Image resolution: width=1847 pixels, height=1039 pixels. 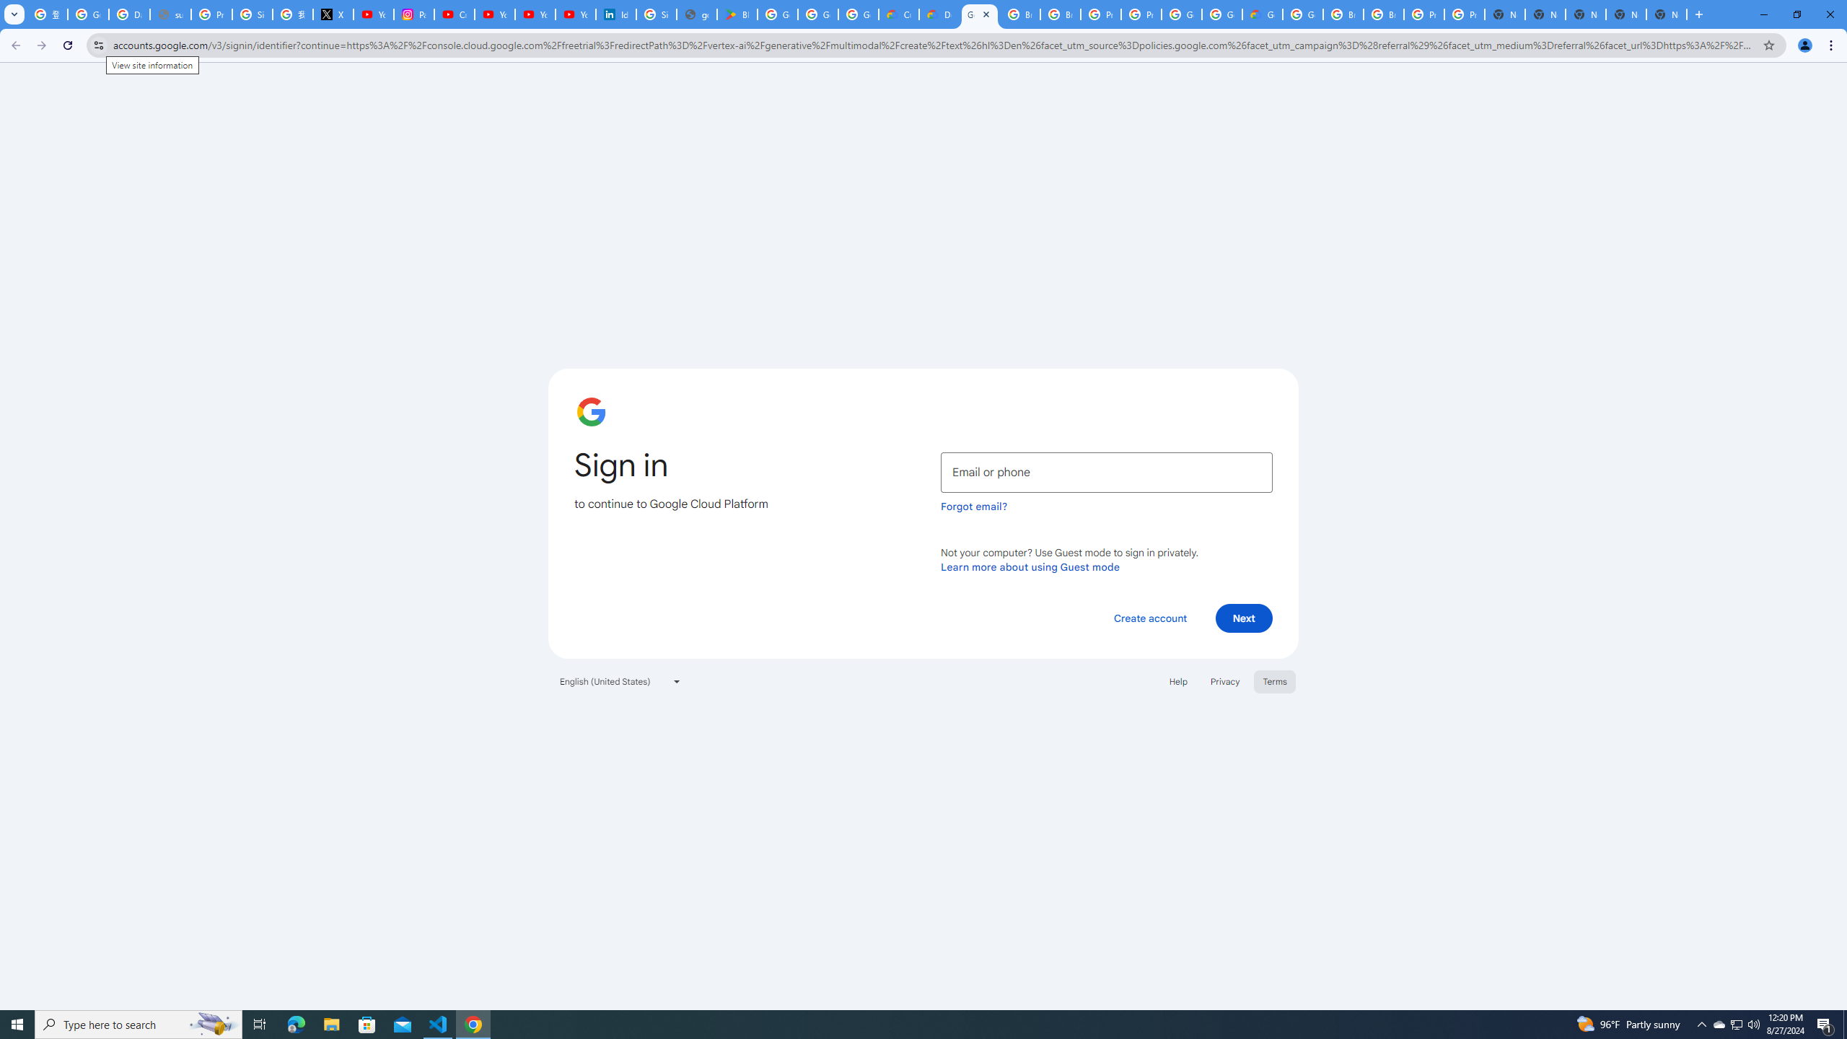 I want to click on Next, so click(x=1244, y=618).